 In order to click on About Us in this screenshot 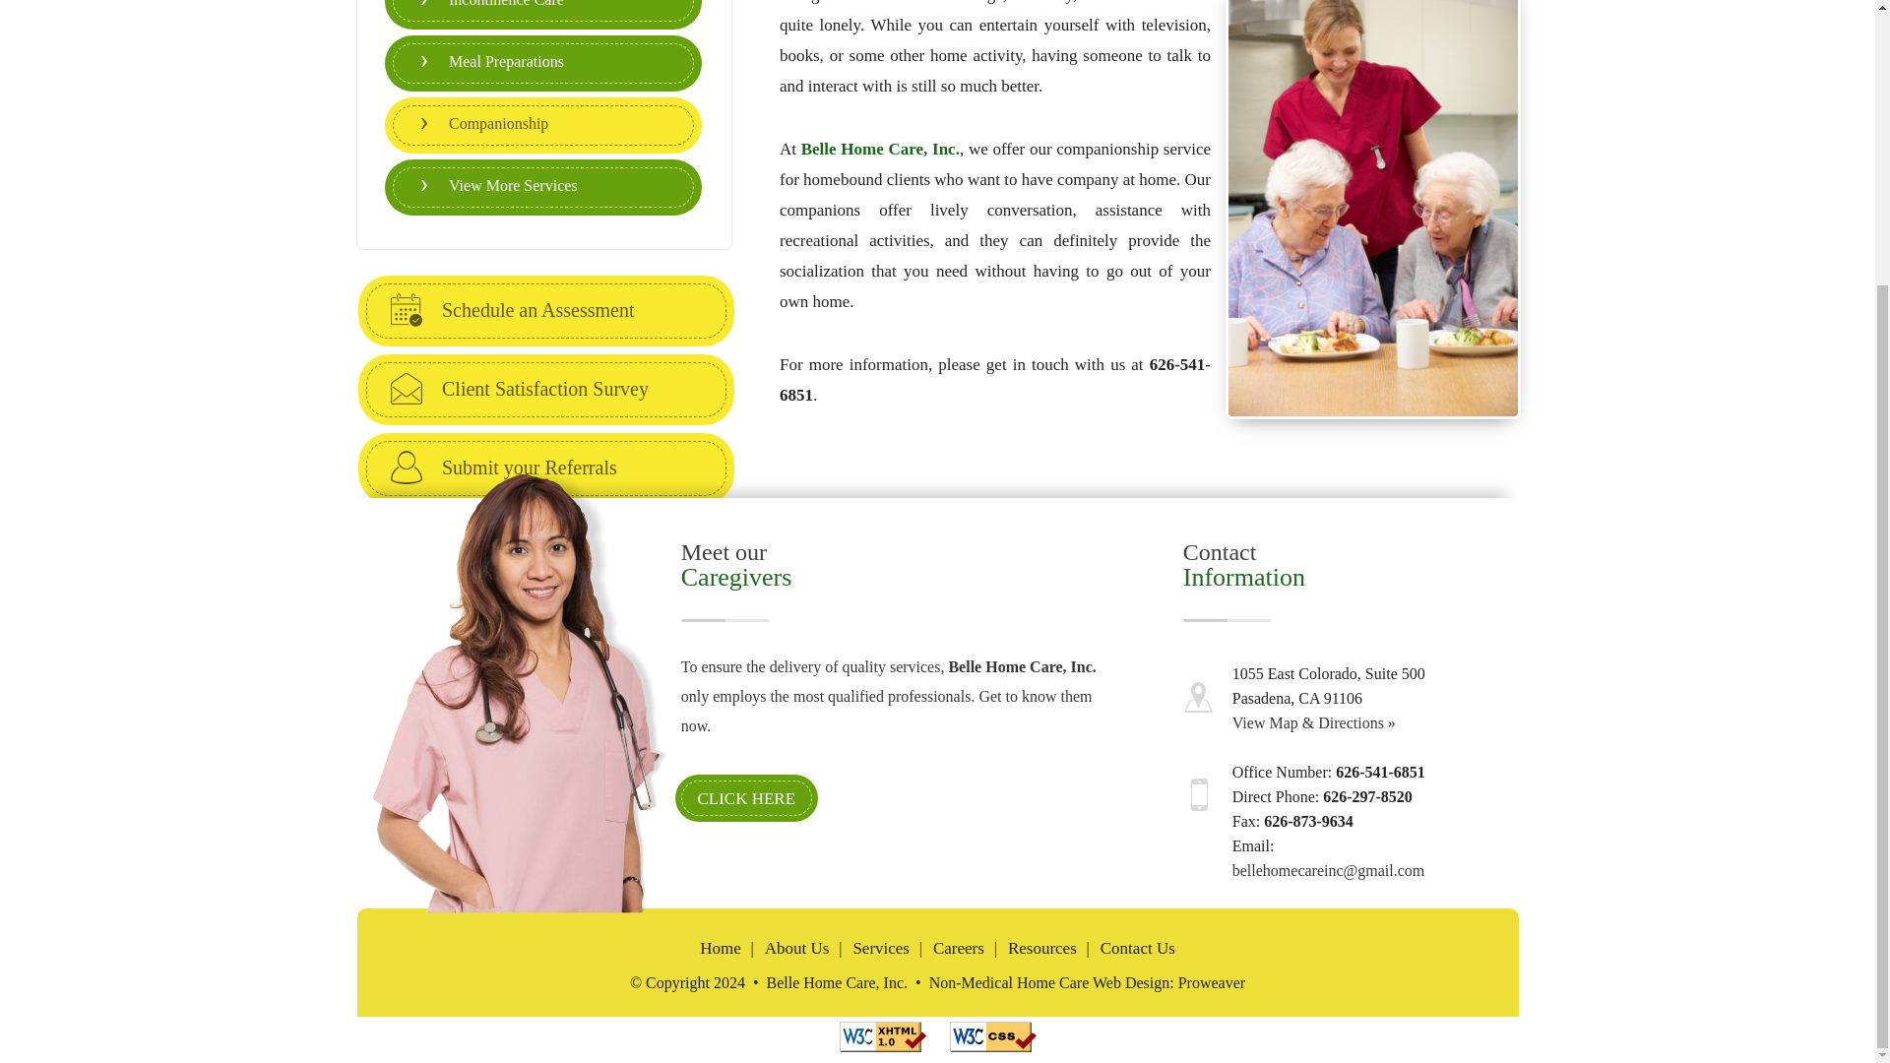, I will do `click(797, 949)`.